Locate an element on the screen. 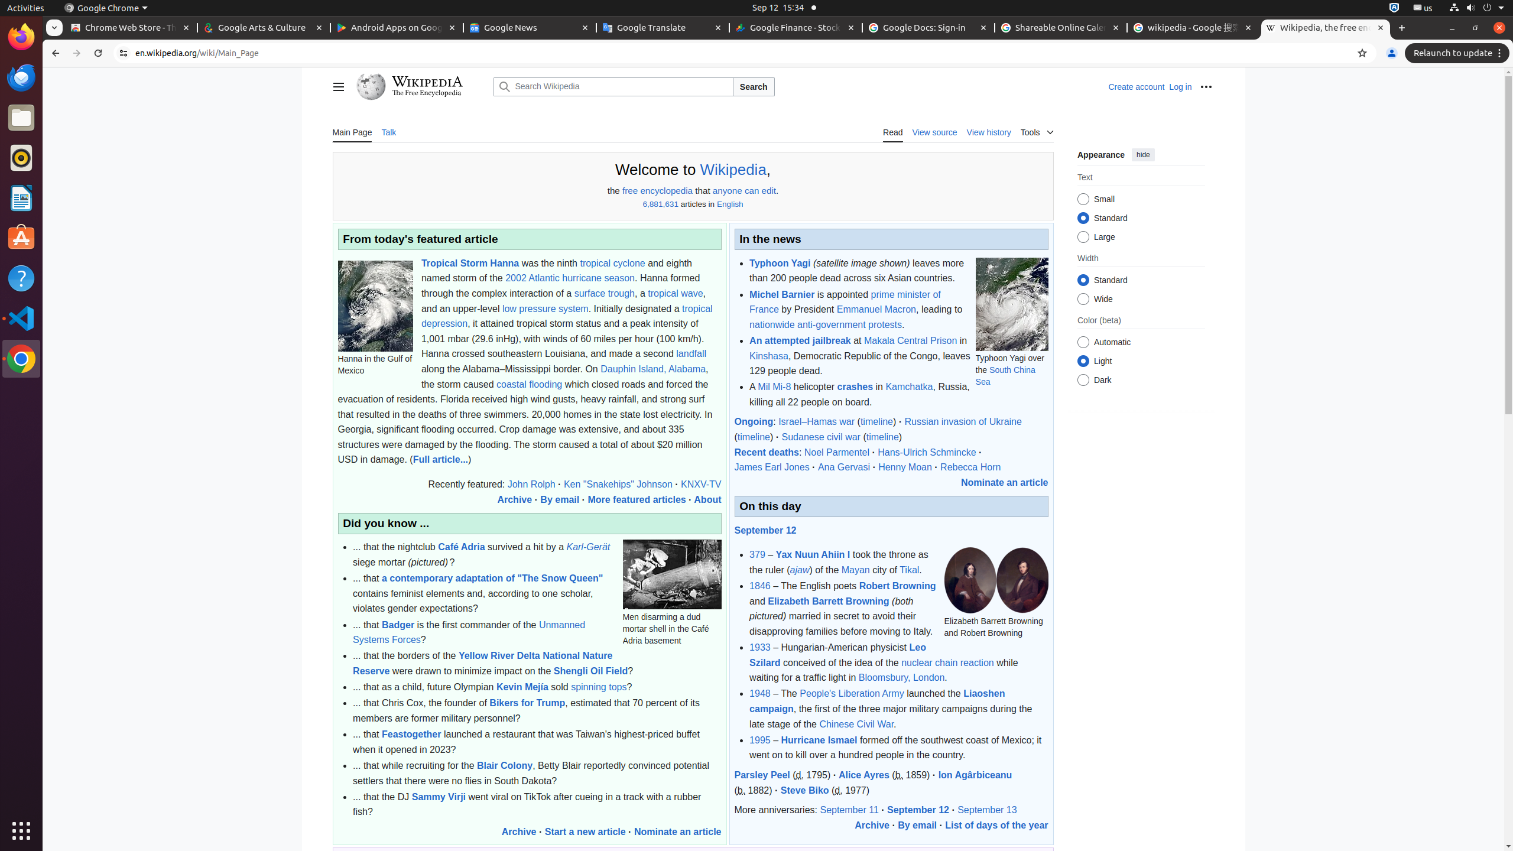 The width and height of the screenshot is (1513, 851). free is located at coordinates (630, 191).